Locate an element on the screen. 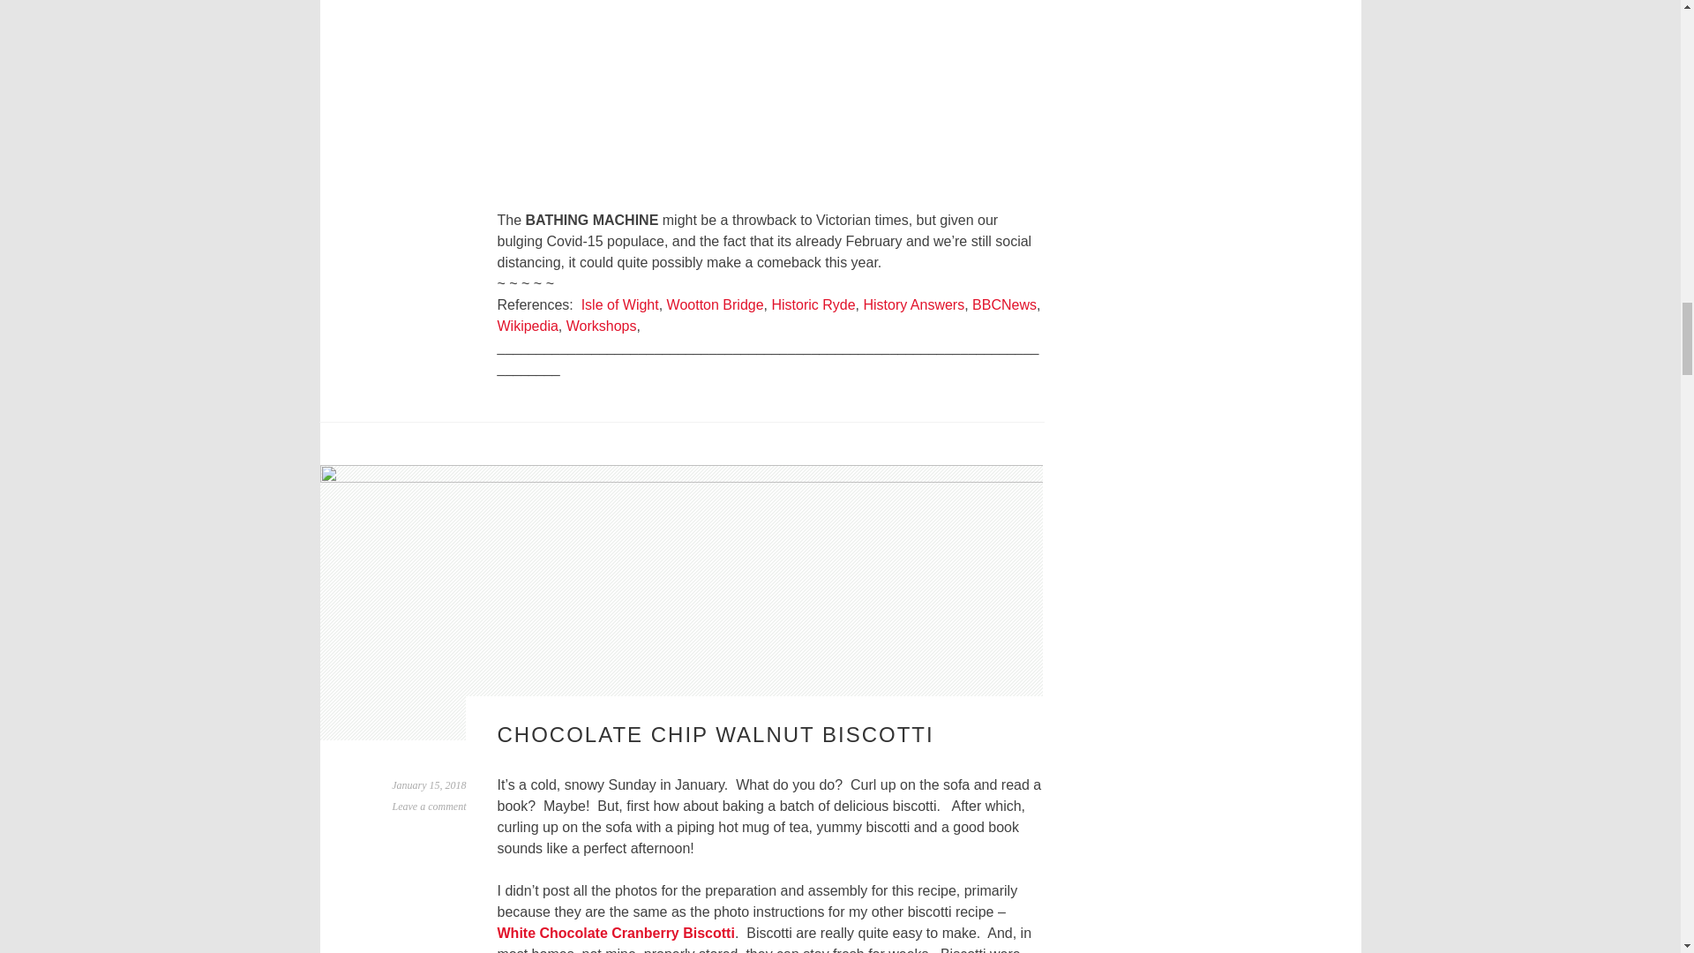 The image size is (1694, 953). CHOCOLATE CHIP WALNUT BISCOTTI is located at coordinates (716, 734).